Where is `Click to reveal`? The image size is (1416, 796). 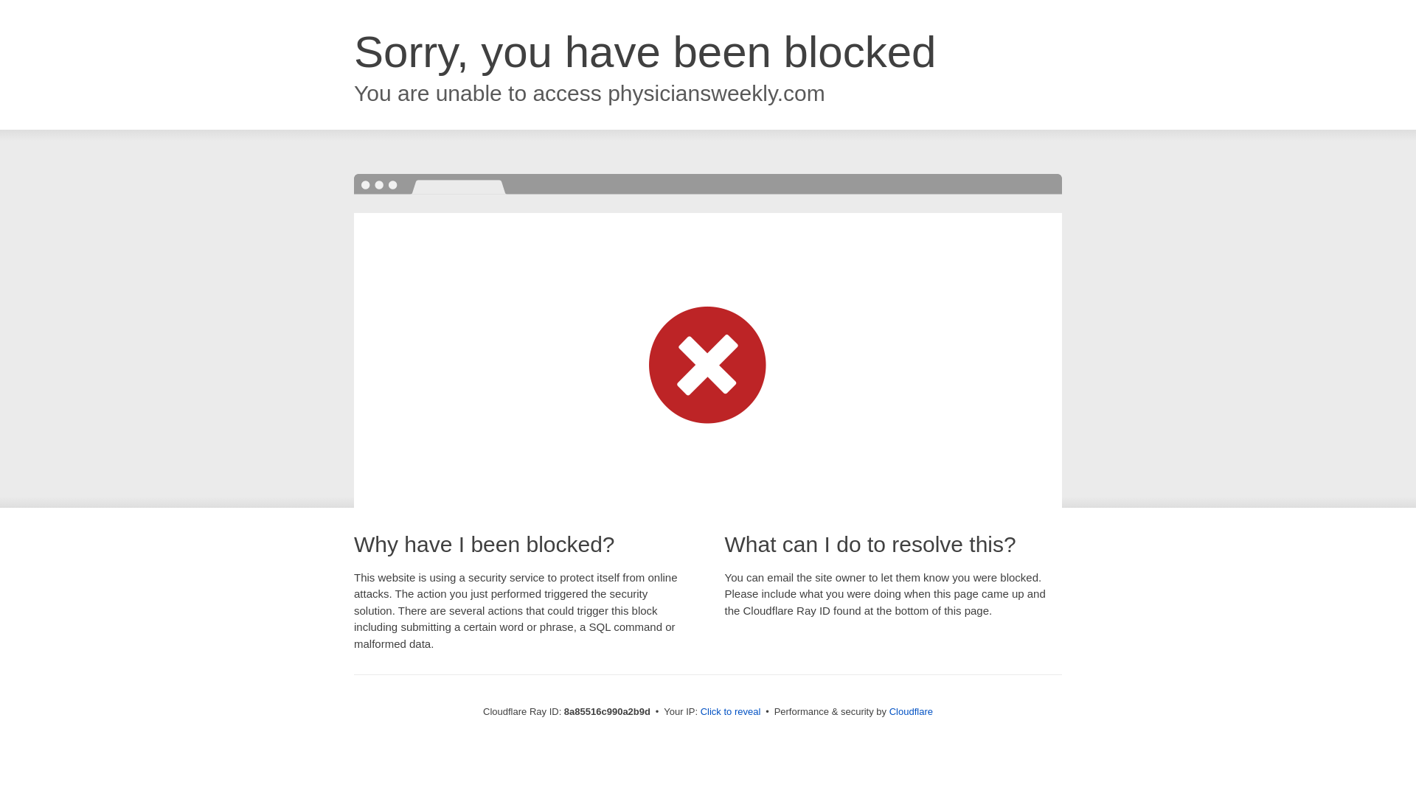
Click to reveal is located at coordinates (731, 712).